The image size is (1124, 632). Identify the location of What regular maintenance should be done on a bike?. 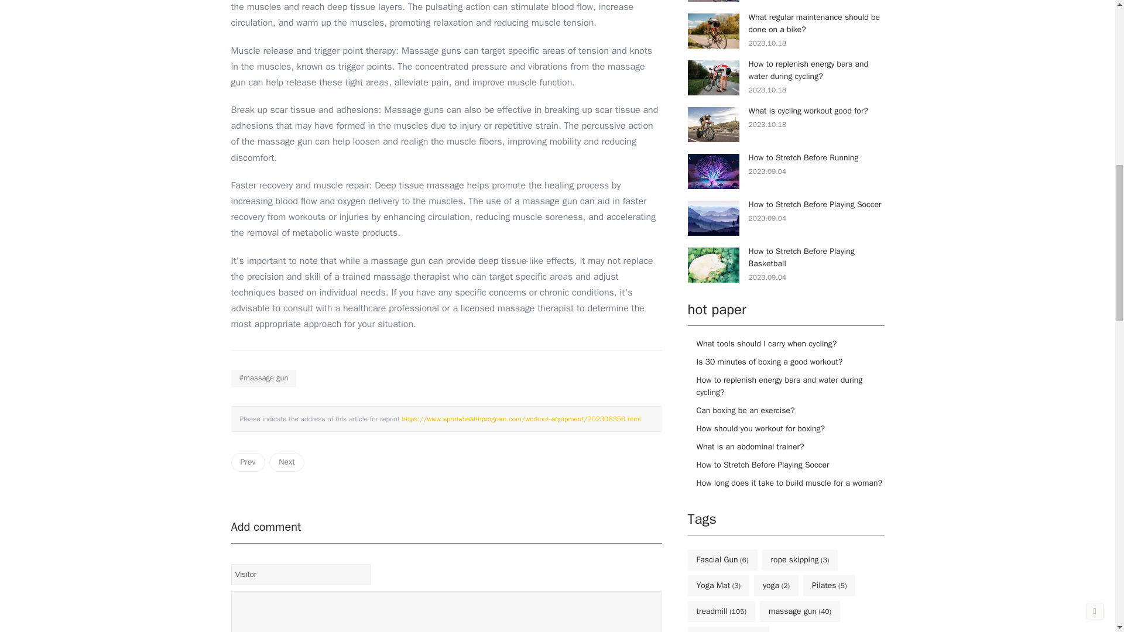
(814, 23).